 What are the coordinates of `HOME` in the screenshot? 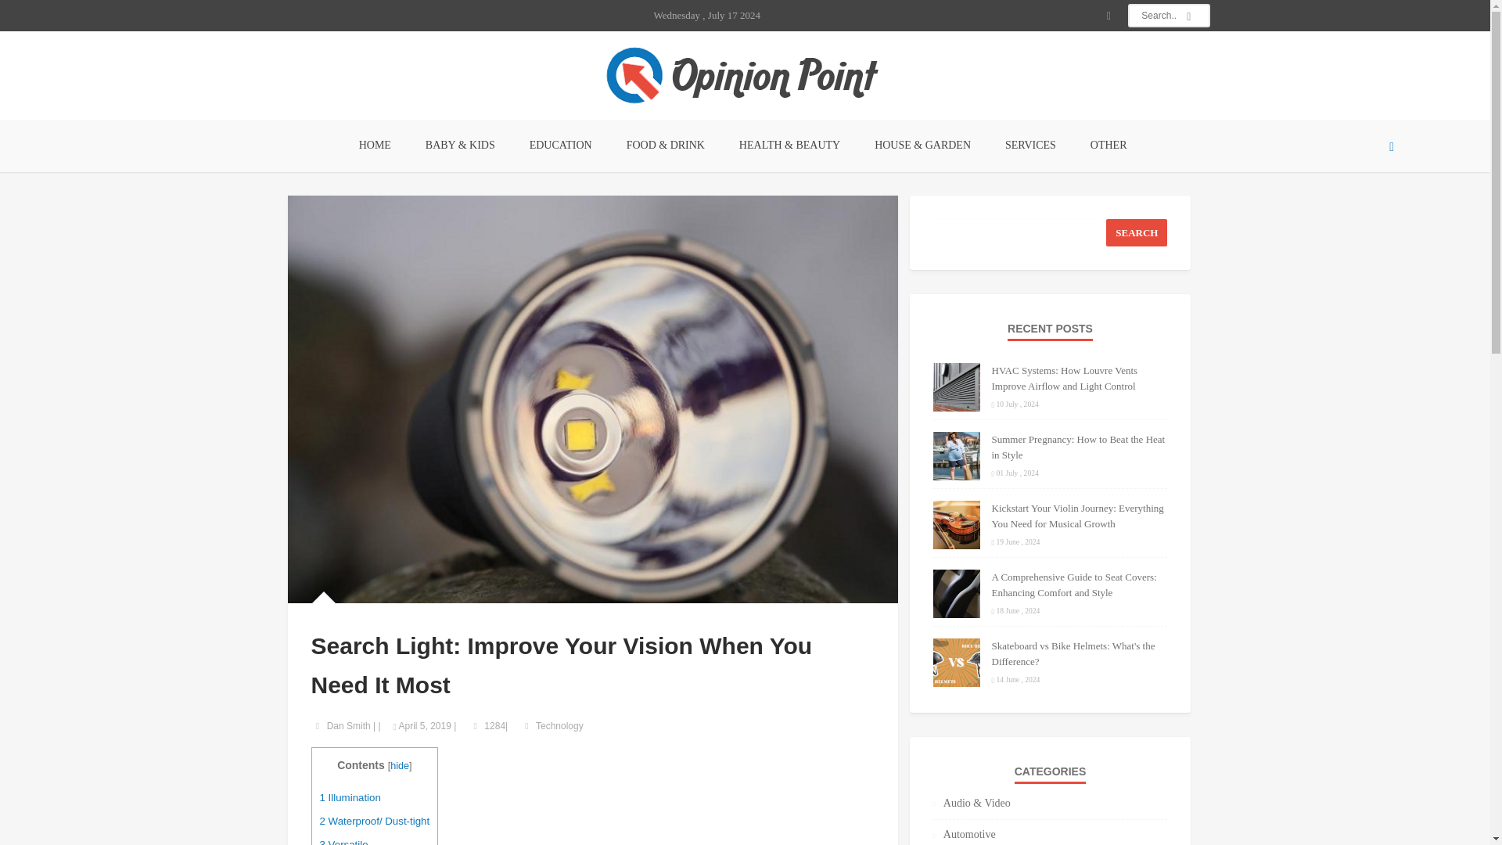 It's located at (375, 146).